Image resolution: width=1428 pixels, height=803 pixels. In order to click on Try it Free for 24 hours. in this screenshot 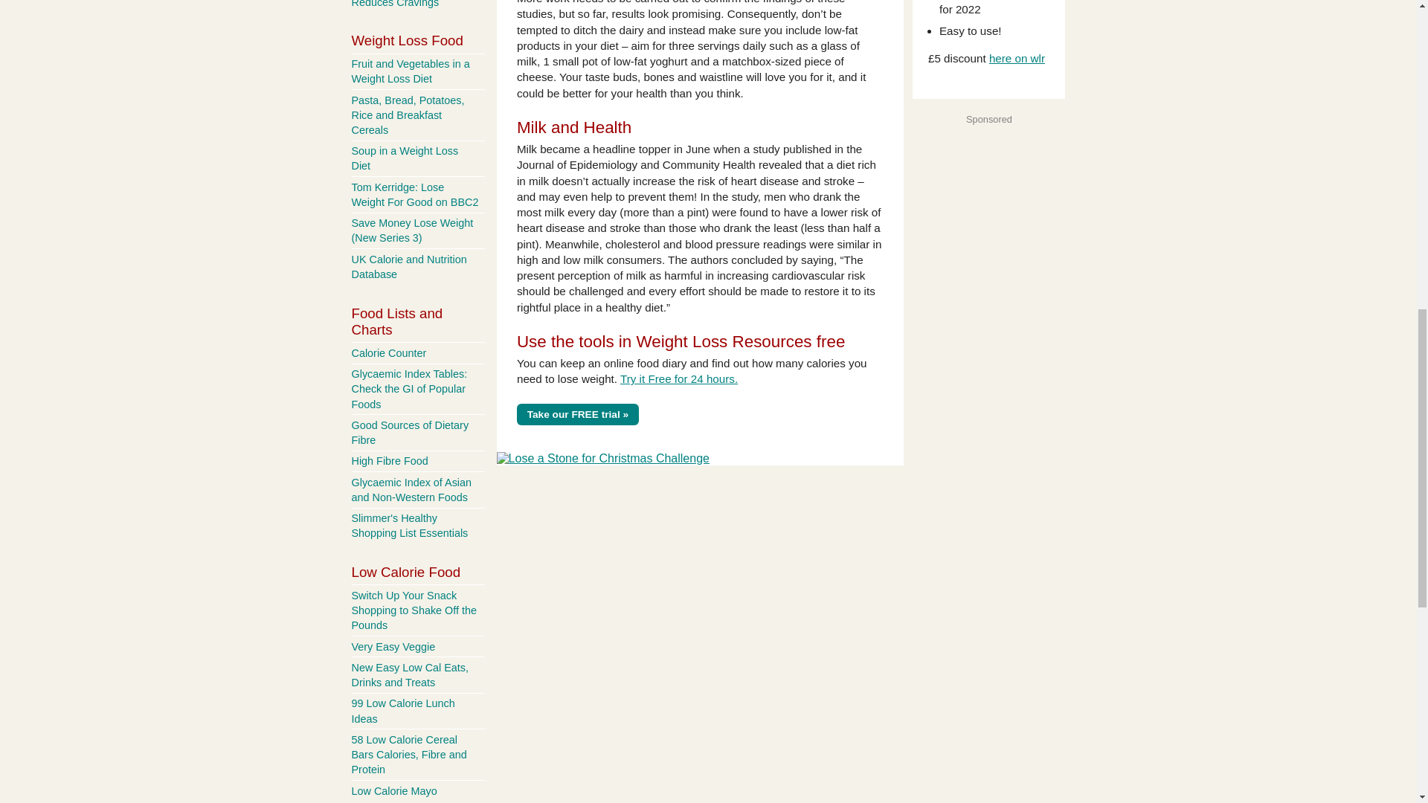, I will do `click(678, 379)`.